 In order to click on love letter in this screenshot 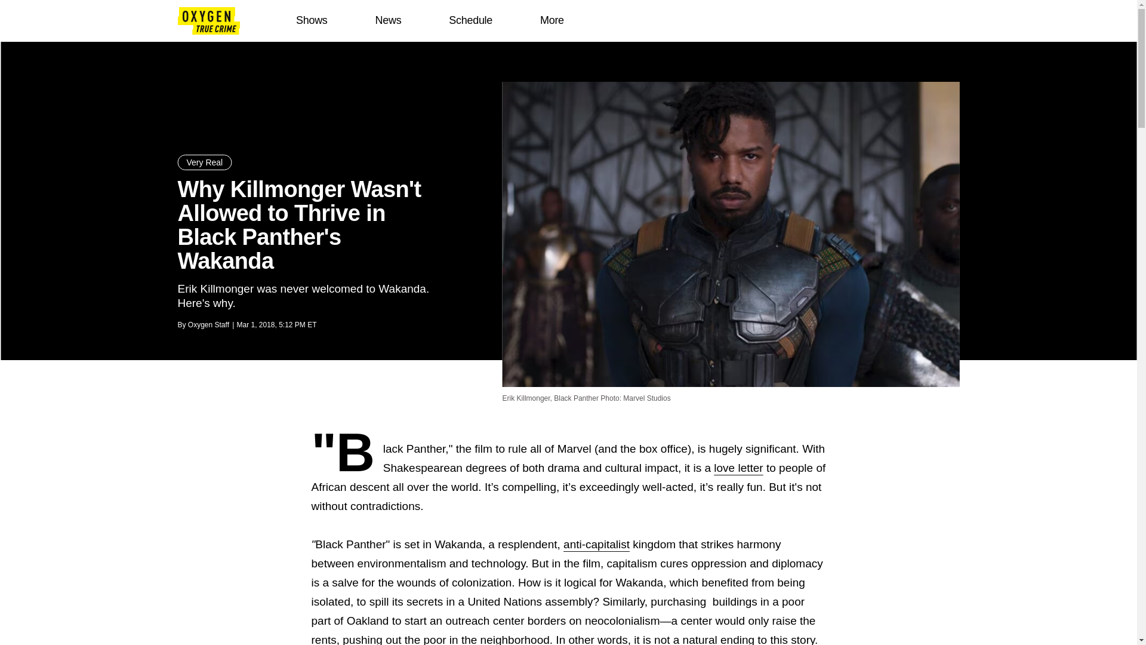, I will do `click(738, 468)`.